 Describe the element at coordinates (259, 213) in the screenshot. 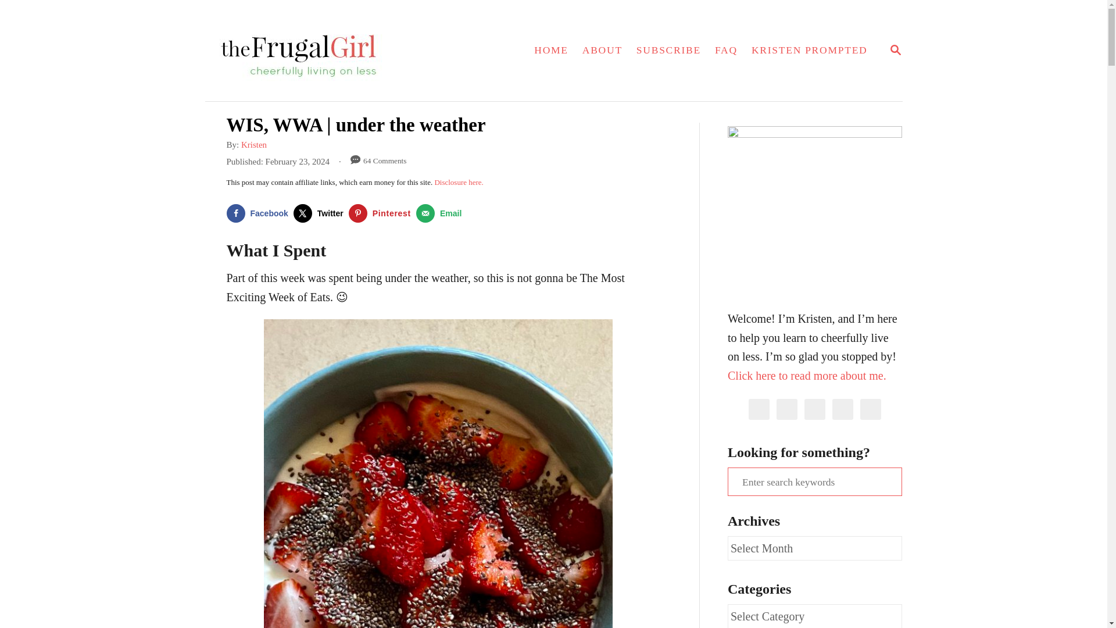

I see `Facebook` at that location.